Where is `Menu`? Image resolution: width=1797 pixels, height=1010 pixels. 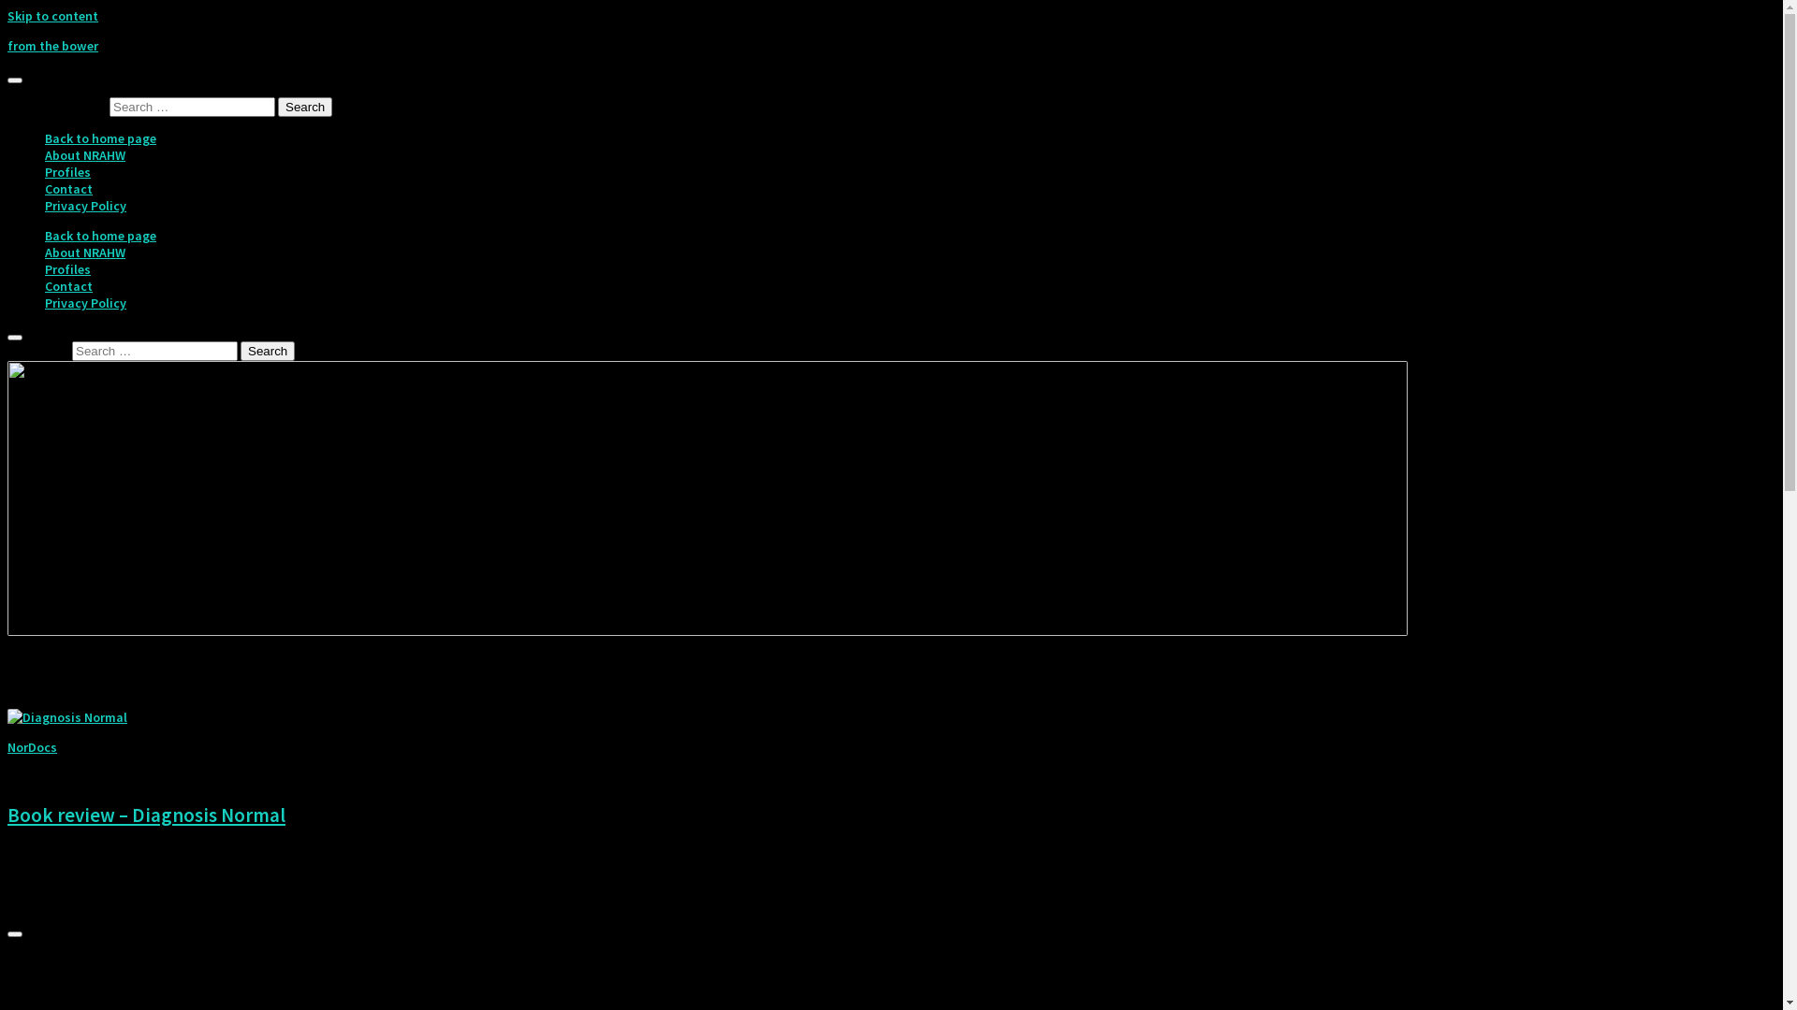
Menu is located at coordinates (15, 80).